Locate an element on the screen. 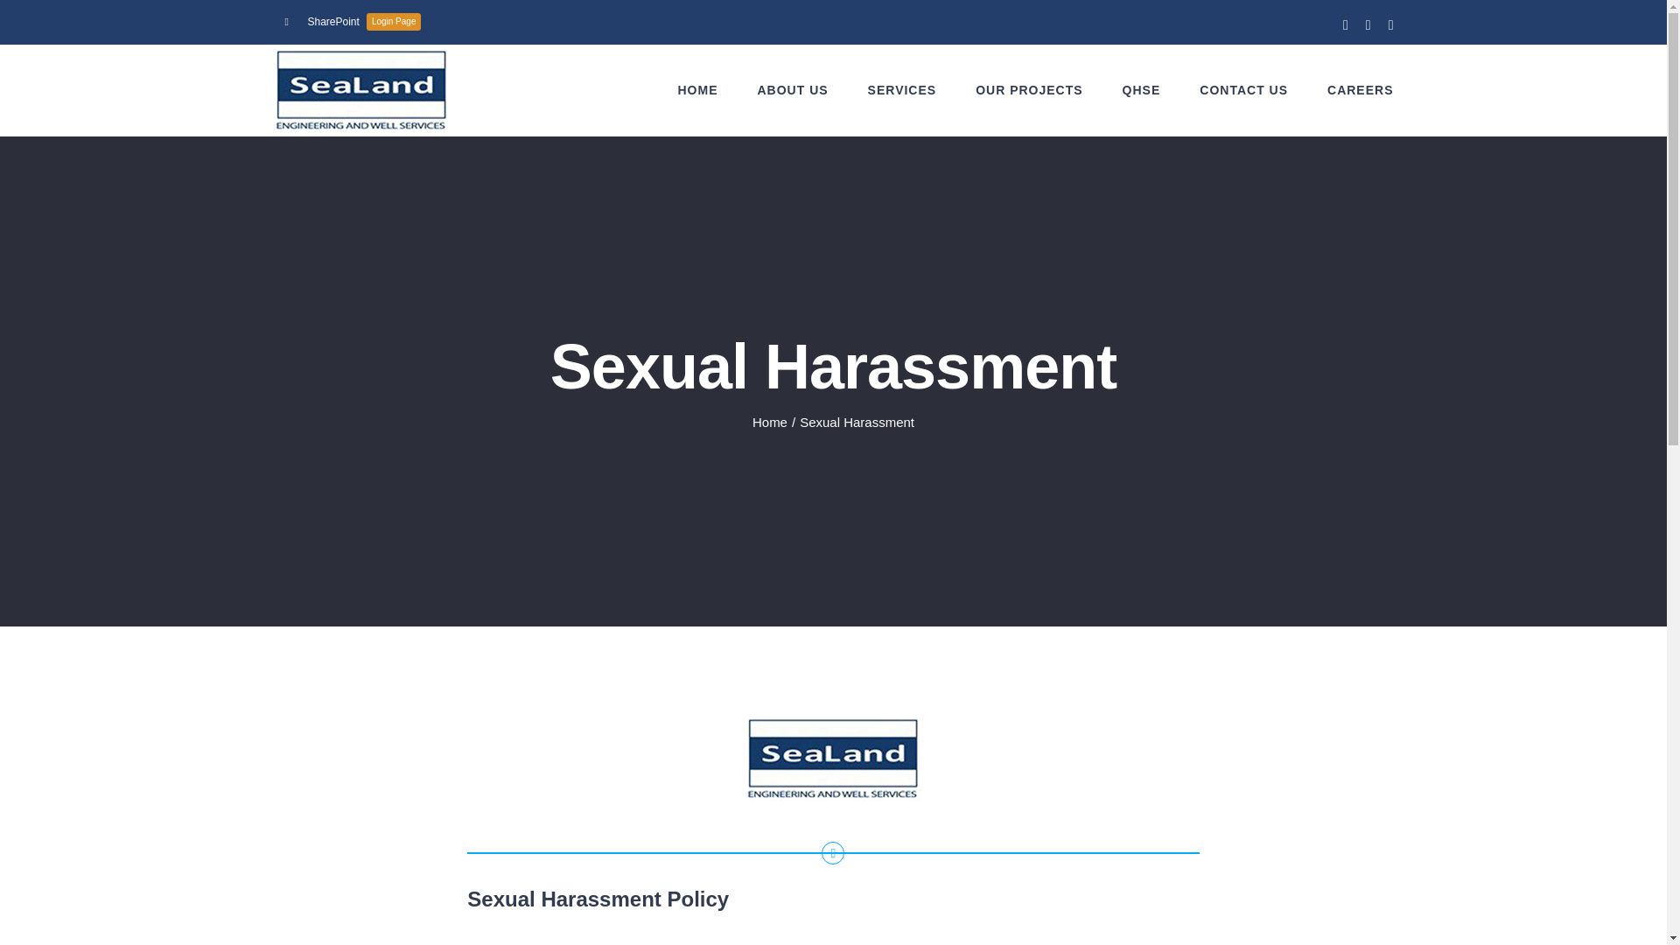 The height and width of the screenshot is (945, 1680). CONTACT US is located at coordinates (352, 21).